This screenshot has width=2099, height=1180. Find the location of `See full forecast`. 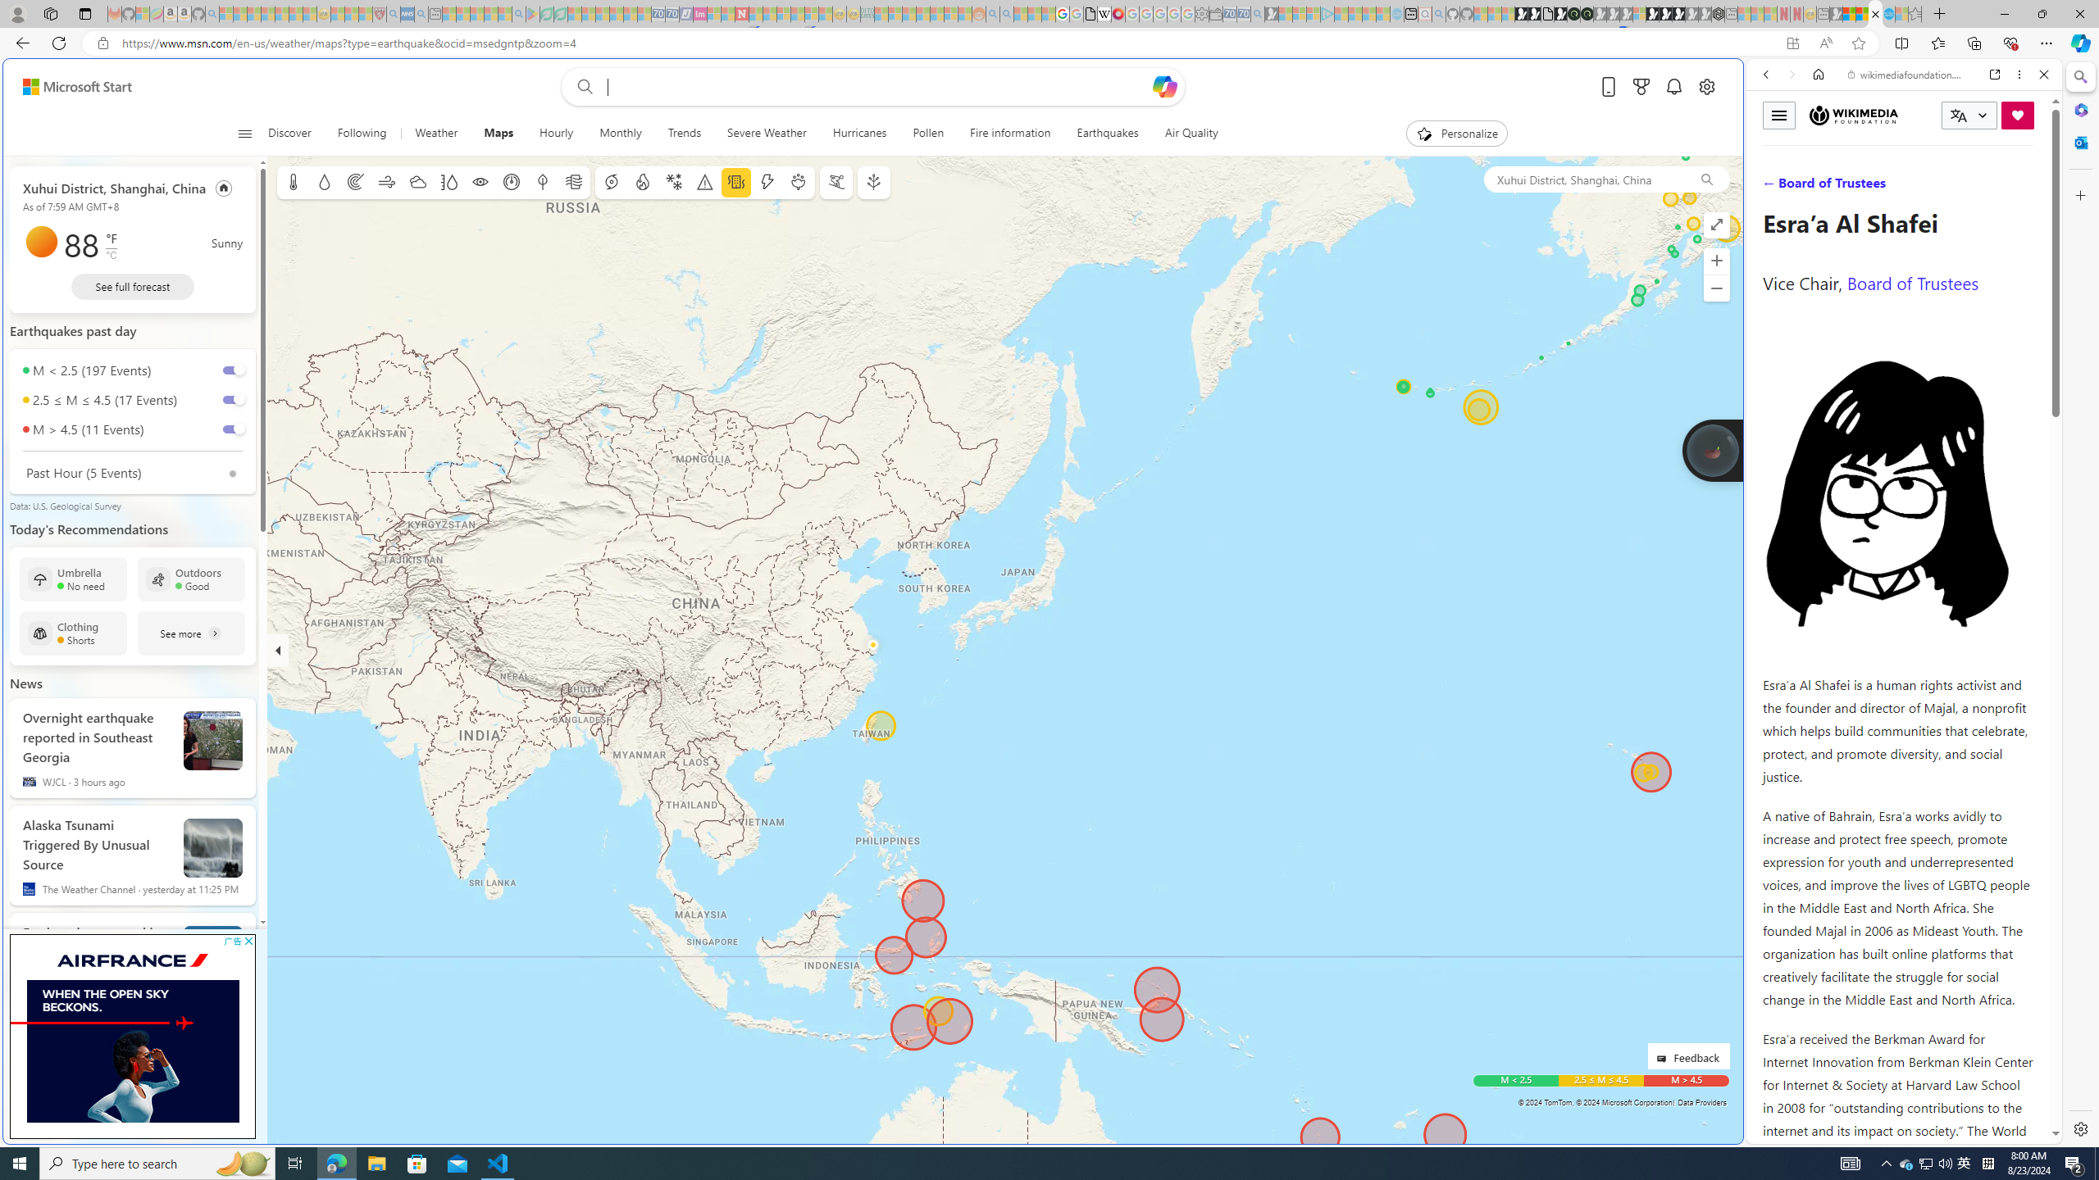

See full forecast is located at coordinates (133, 287).